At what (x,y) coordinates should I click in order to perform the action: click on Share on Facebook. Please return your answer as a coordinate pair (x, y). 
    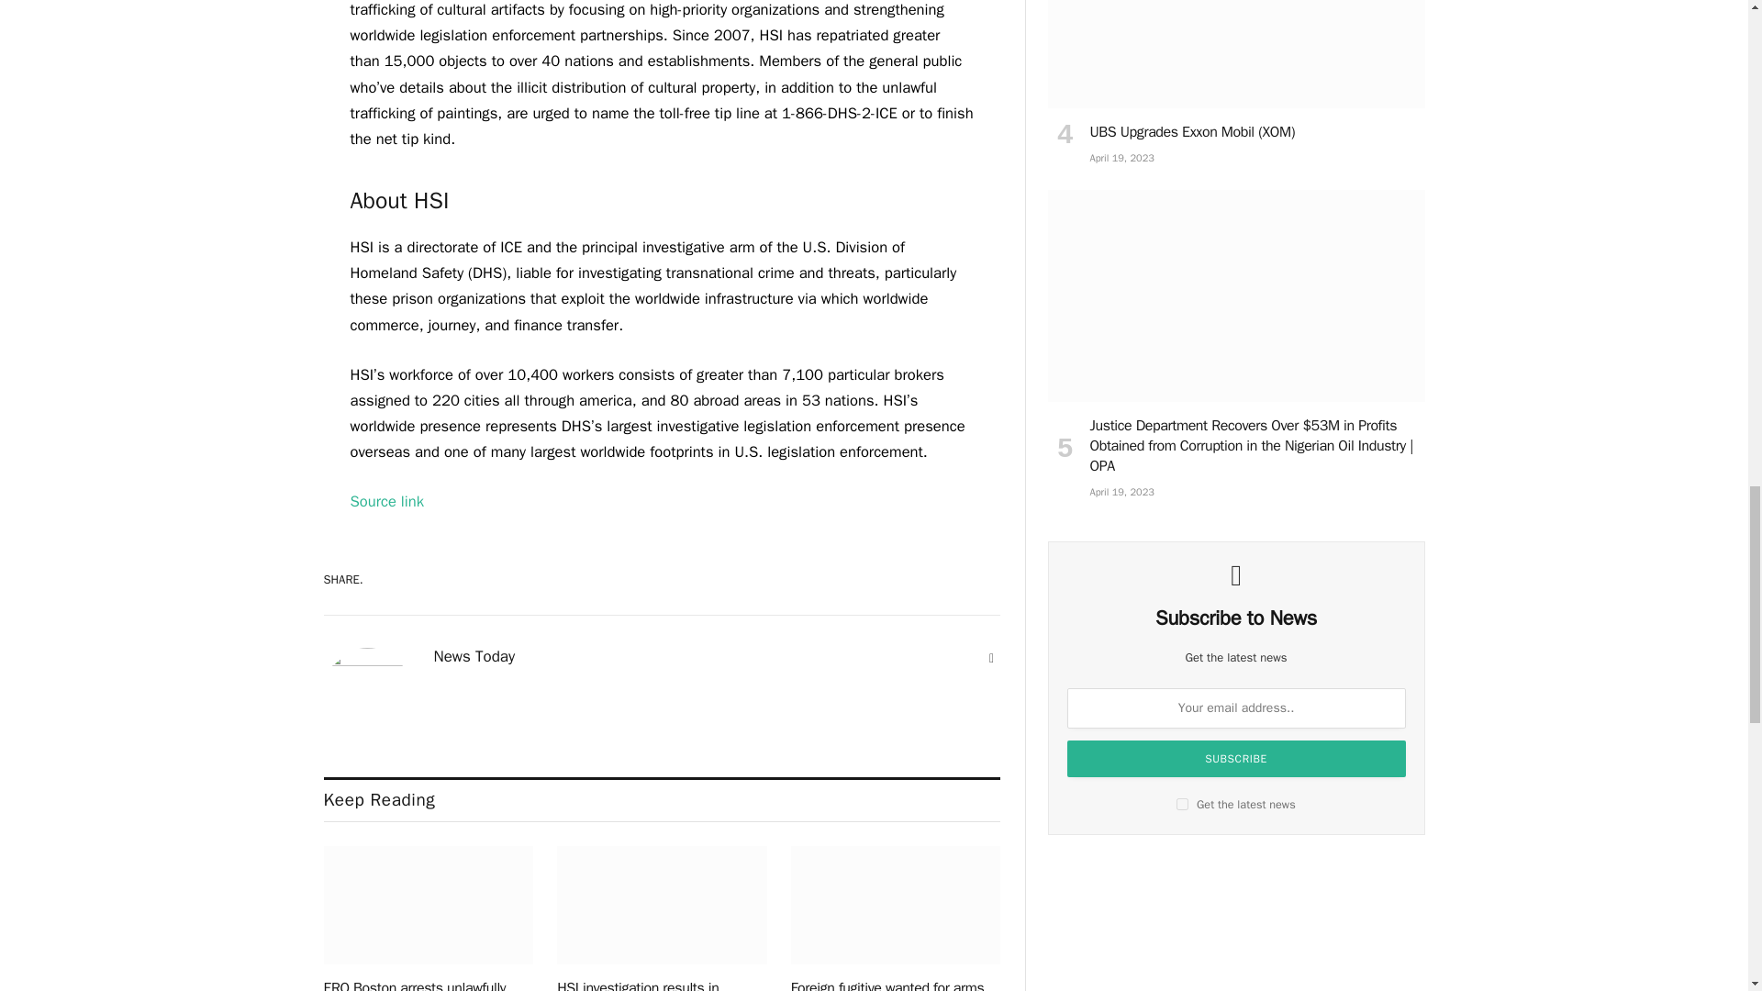
    Looking at the image, I should click on (839, 580).